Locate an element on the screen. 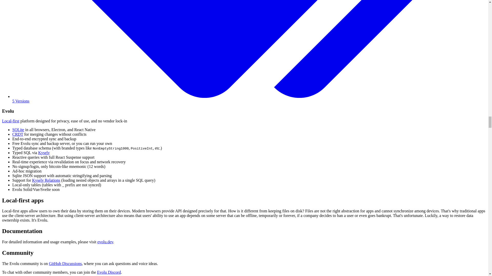 The height and width of the screenshot is (276, 492). Kysely is located at coordinates (44, 152).